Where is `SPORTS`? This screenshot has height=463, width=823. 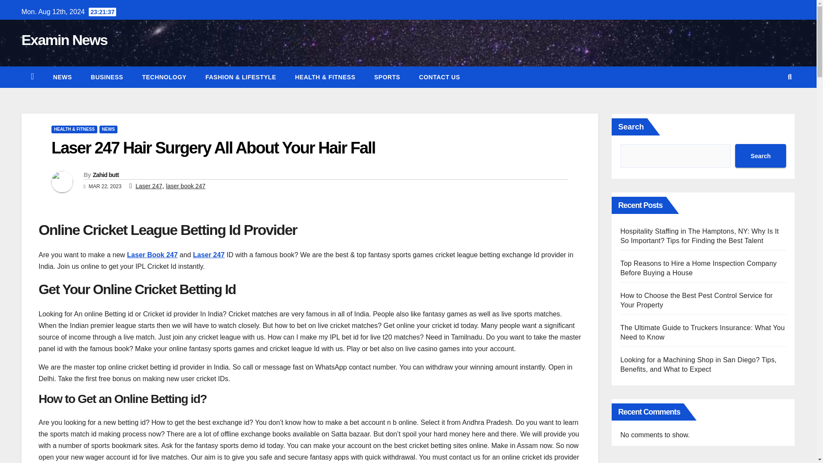
SPORTS is located at coordinates (387, 77).